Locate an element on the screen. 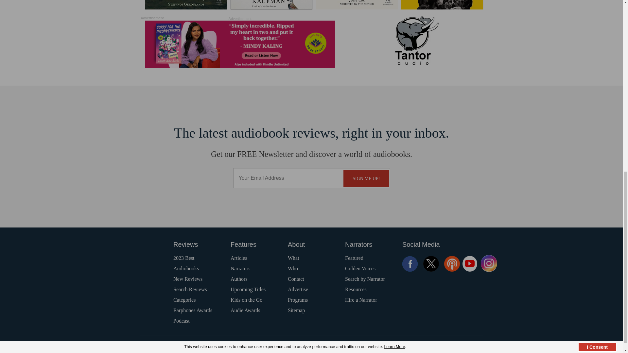 This screenshot has width=628, height=353. Sign Me Up! is located at coordinates (366, 178).